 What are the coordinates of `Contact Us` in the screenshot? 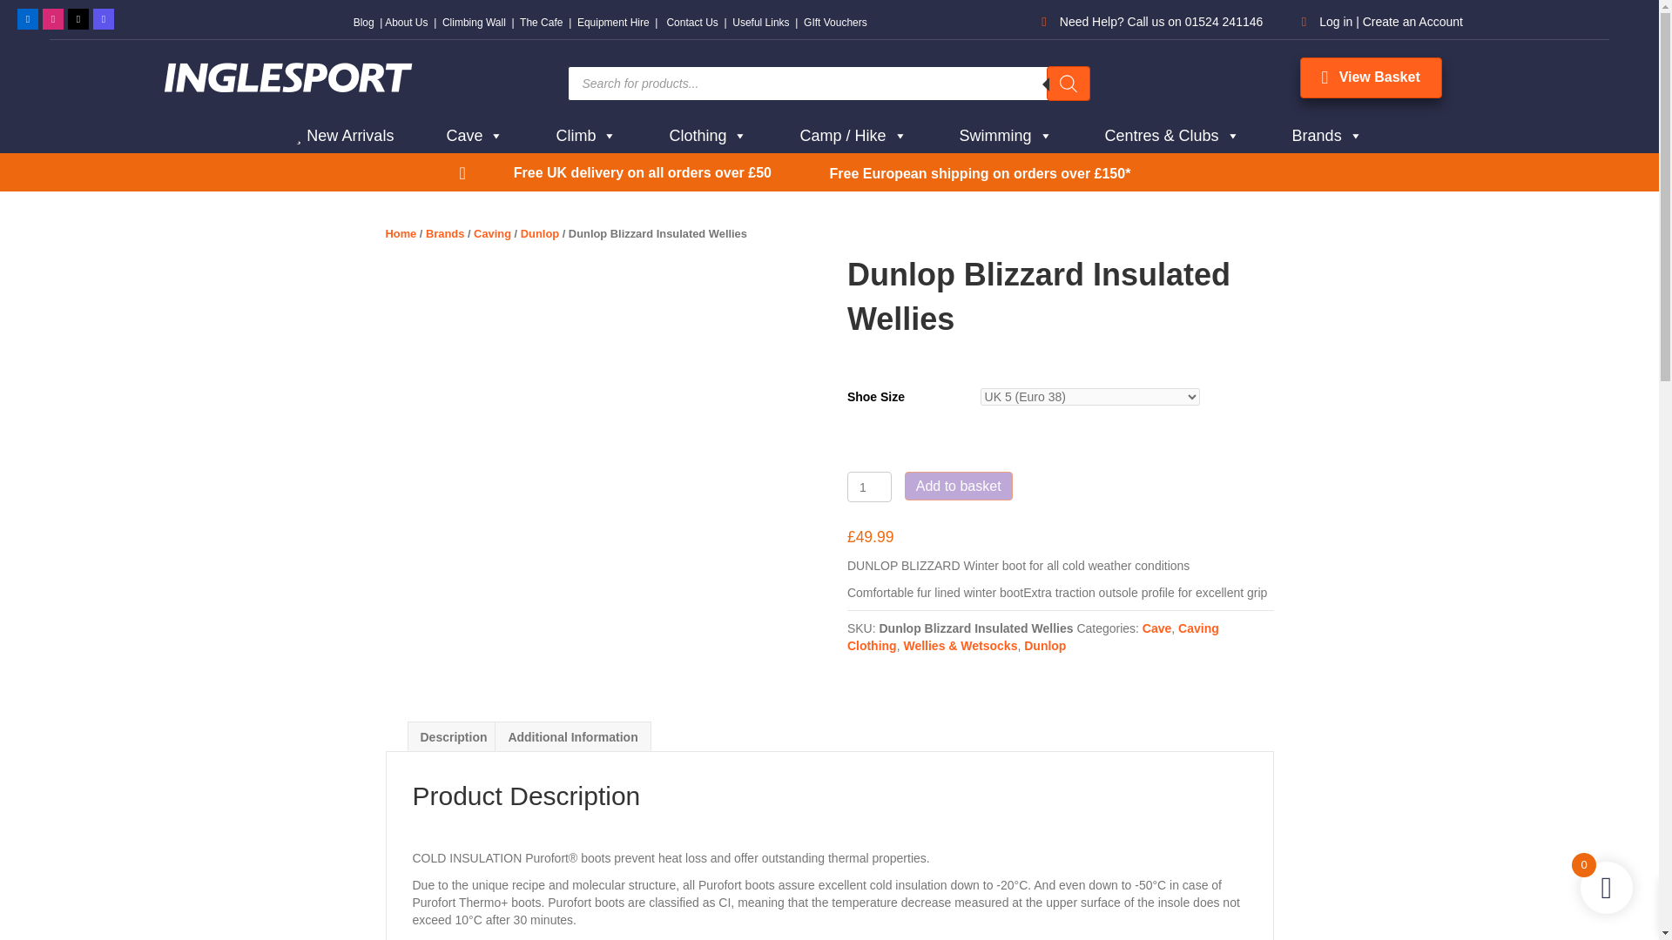 It's located at (691, 23).